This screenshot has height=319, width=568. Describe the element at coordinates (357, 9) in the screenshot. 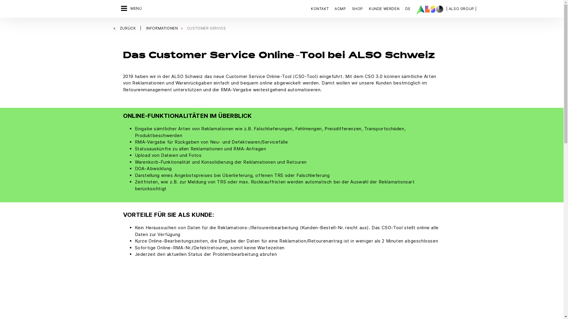

I see `SHOP` at that location.